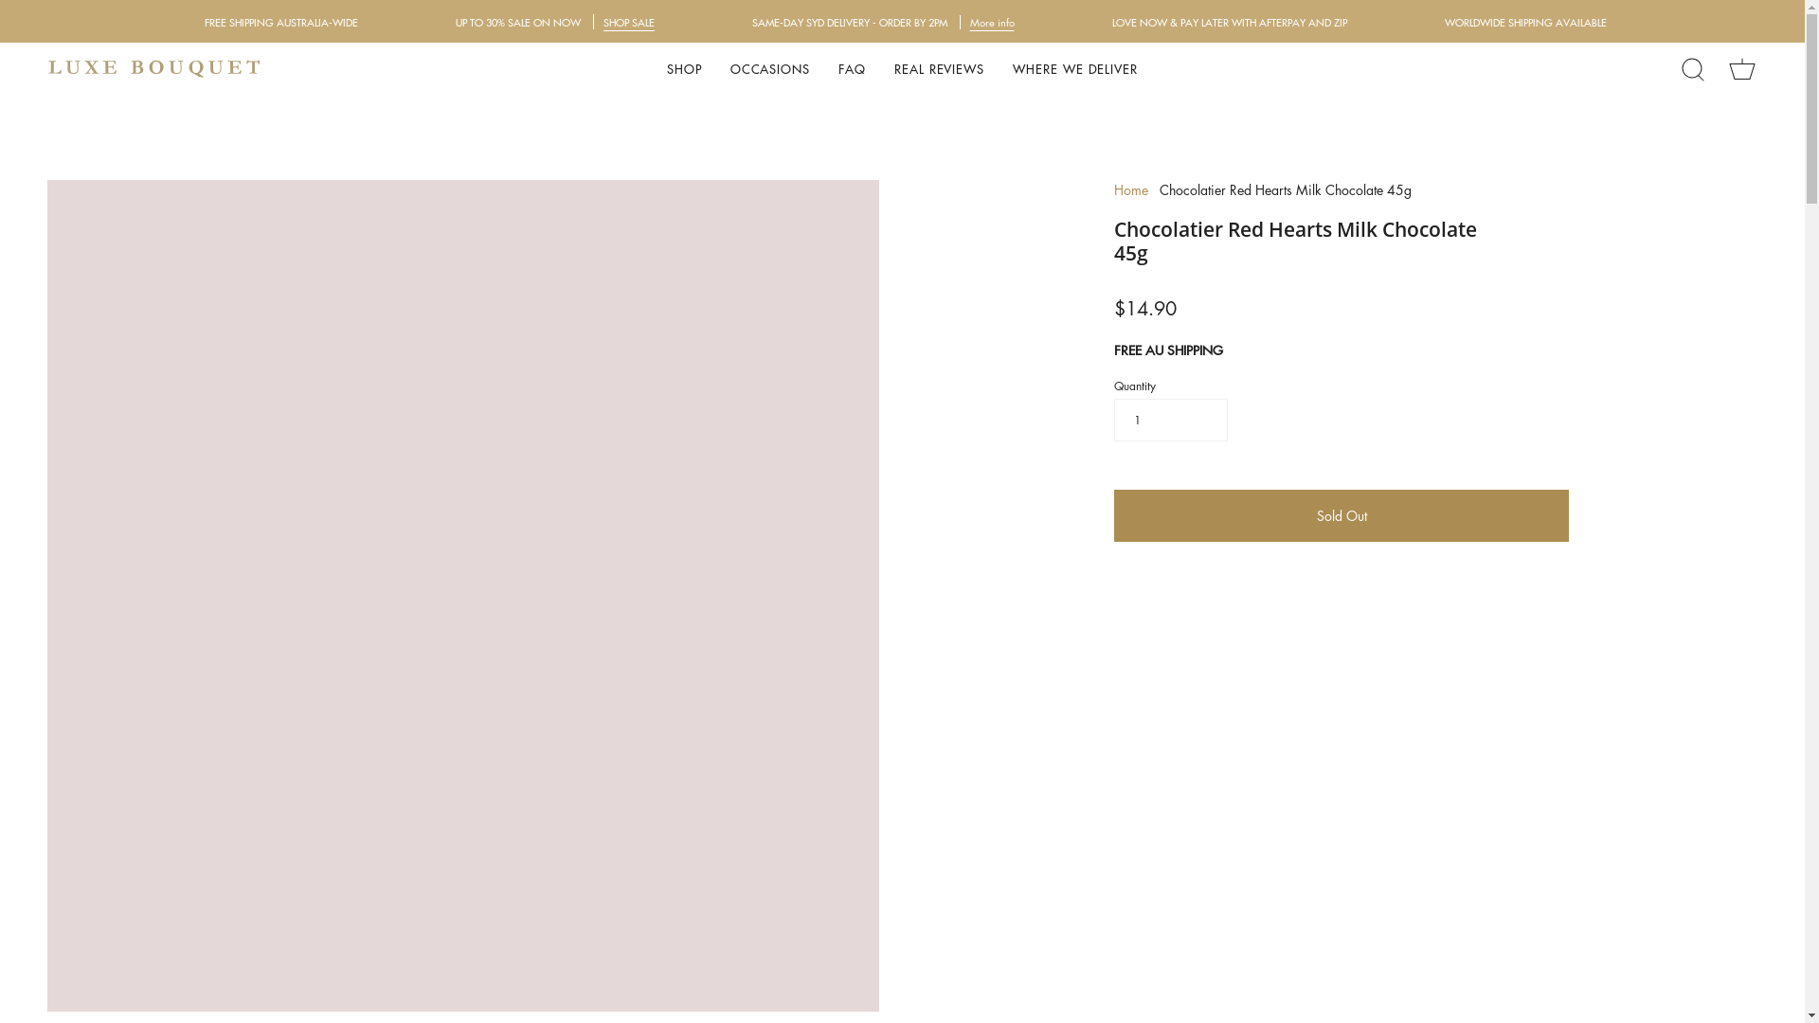  Describe the element at coordinates (628, 21) in the screenshot. I see `SHOP SALE` at that location.